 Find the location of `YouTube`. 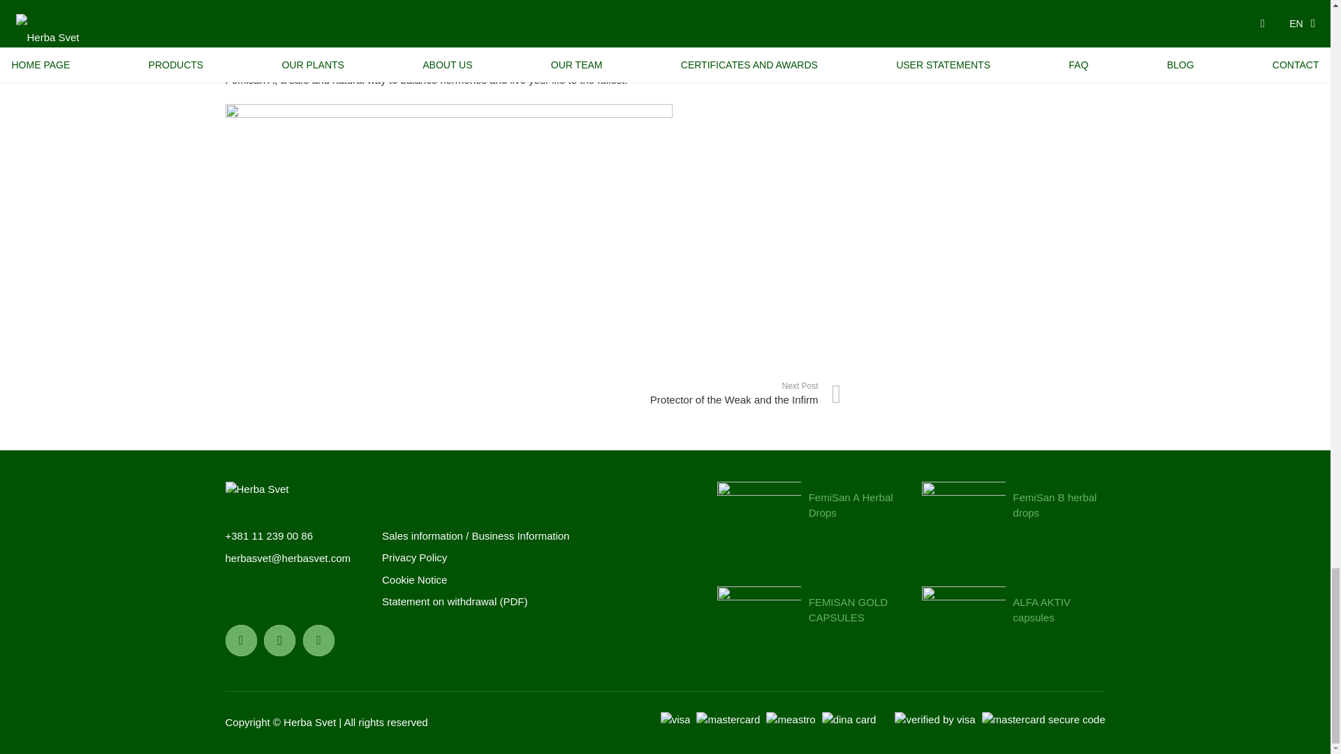

YouTube is located at coordinates (318, 640).